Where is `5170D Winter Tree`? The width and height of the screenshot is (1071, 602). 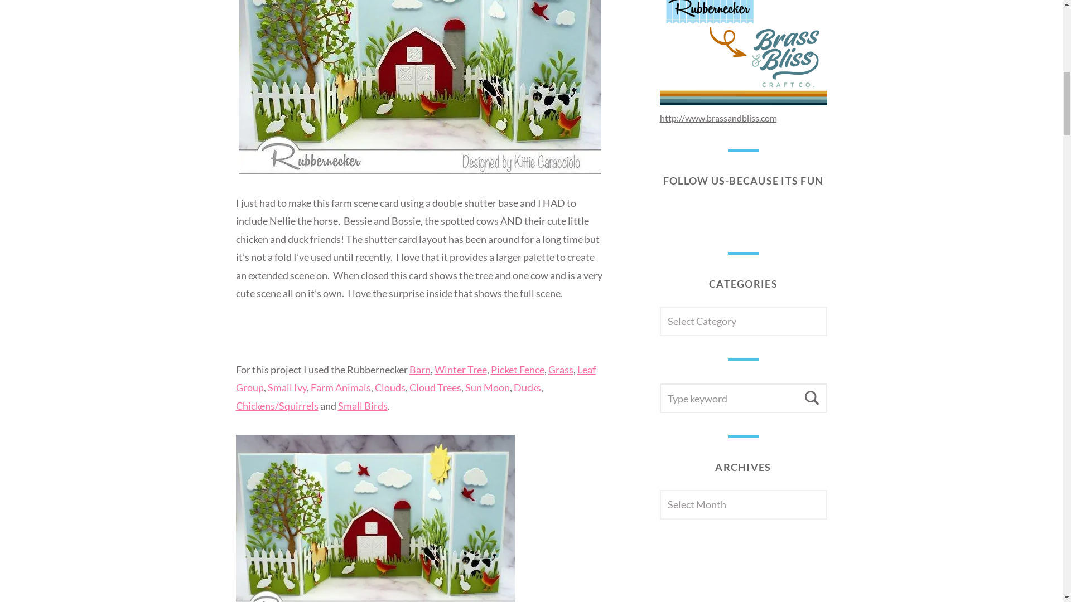 5170D Winter Tree is located at coordinates (460, 369).